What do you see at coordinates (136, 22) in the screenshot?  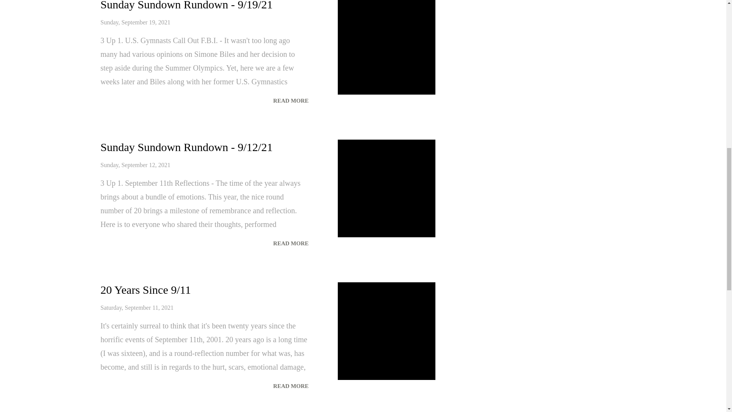 I see `permanent link` at bounding box center [136, 22].